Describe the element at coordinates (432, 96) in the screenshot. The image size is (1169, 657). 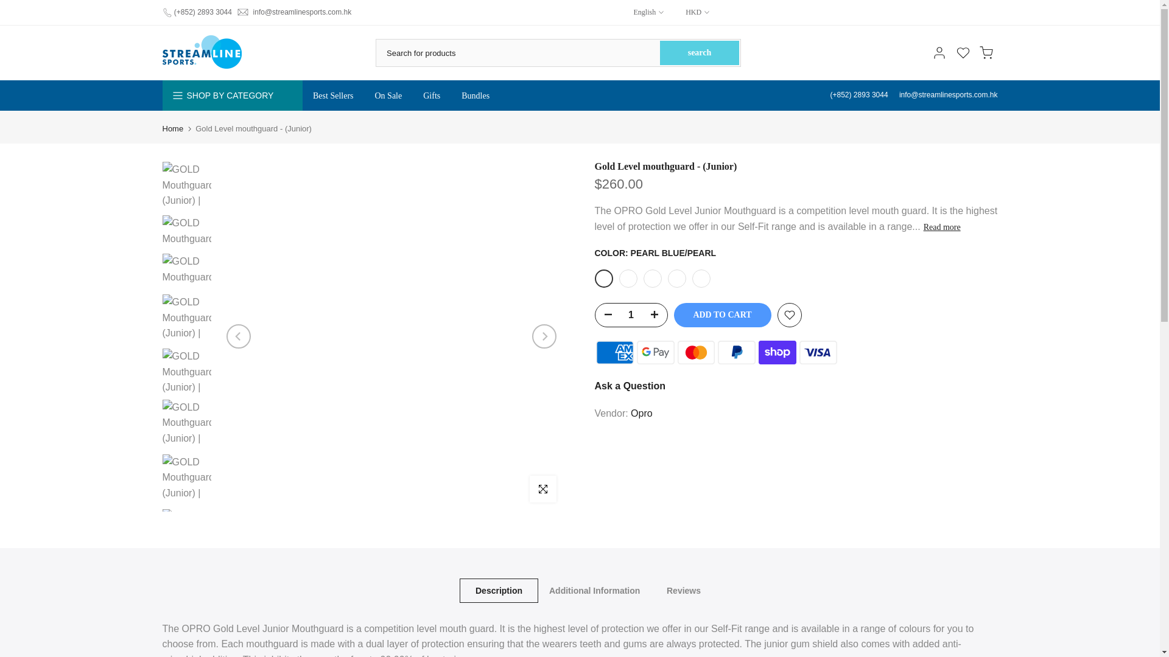
I see `Gifts` at that location.